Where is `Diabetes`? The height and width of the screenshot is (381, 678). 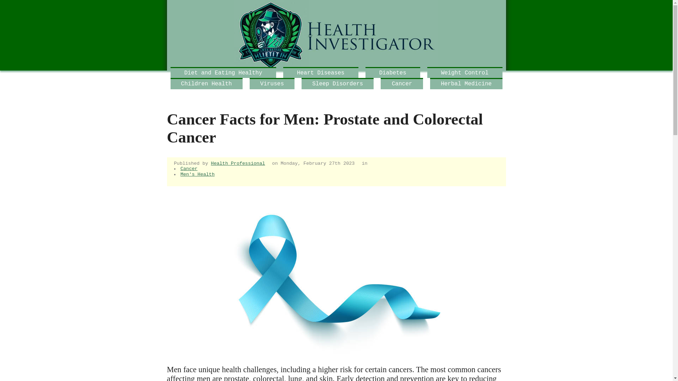
Diabetes is located at coordinates (393, 73).